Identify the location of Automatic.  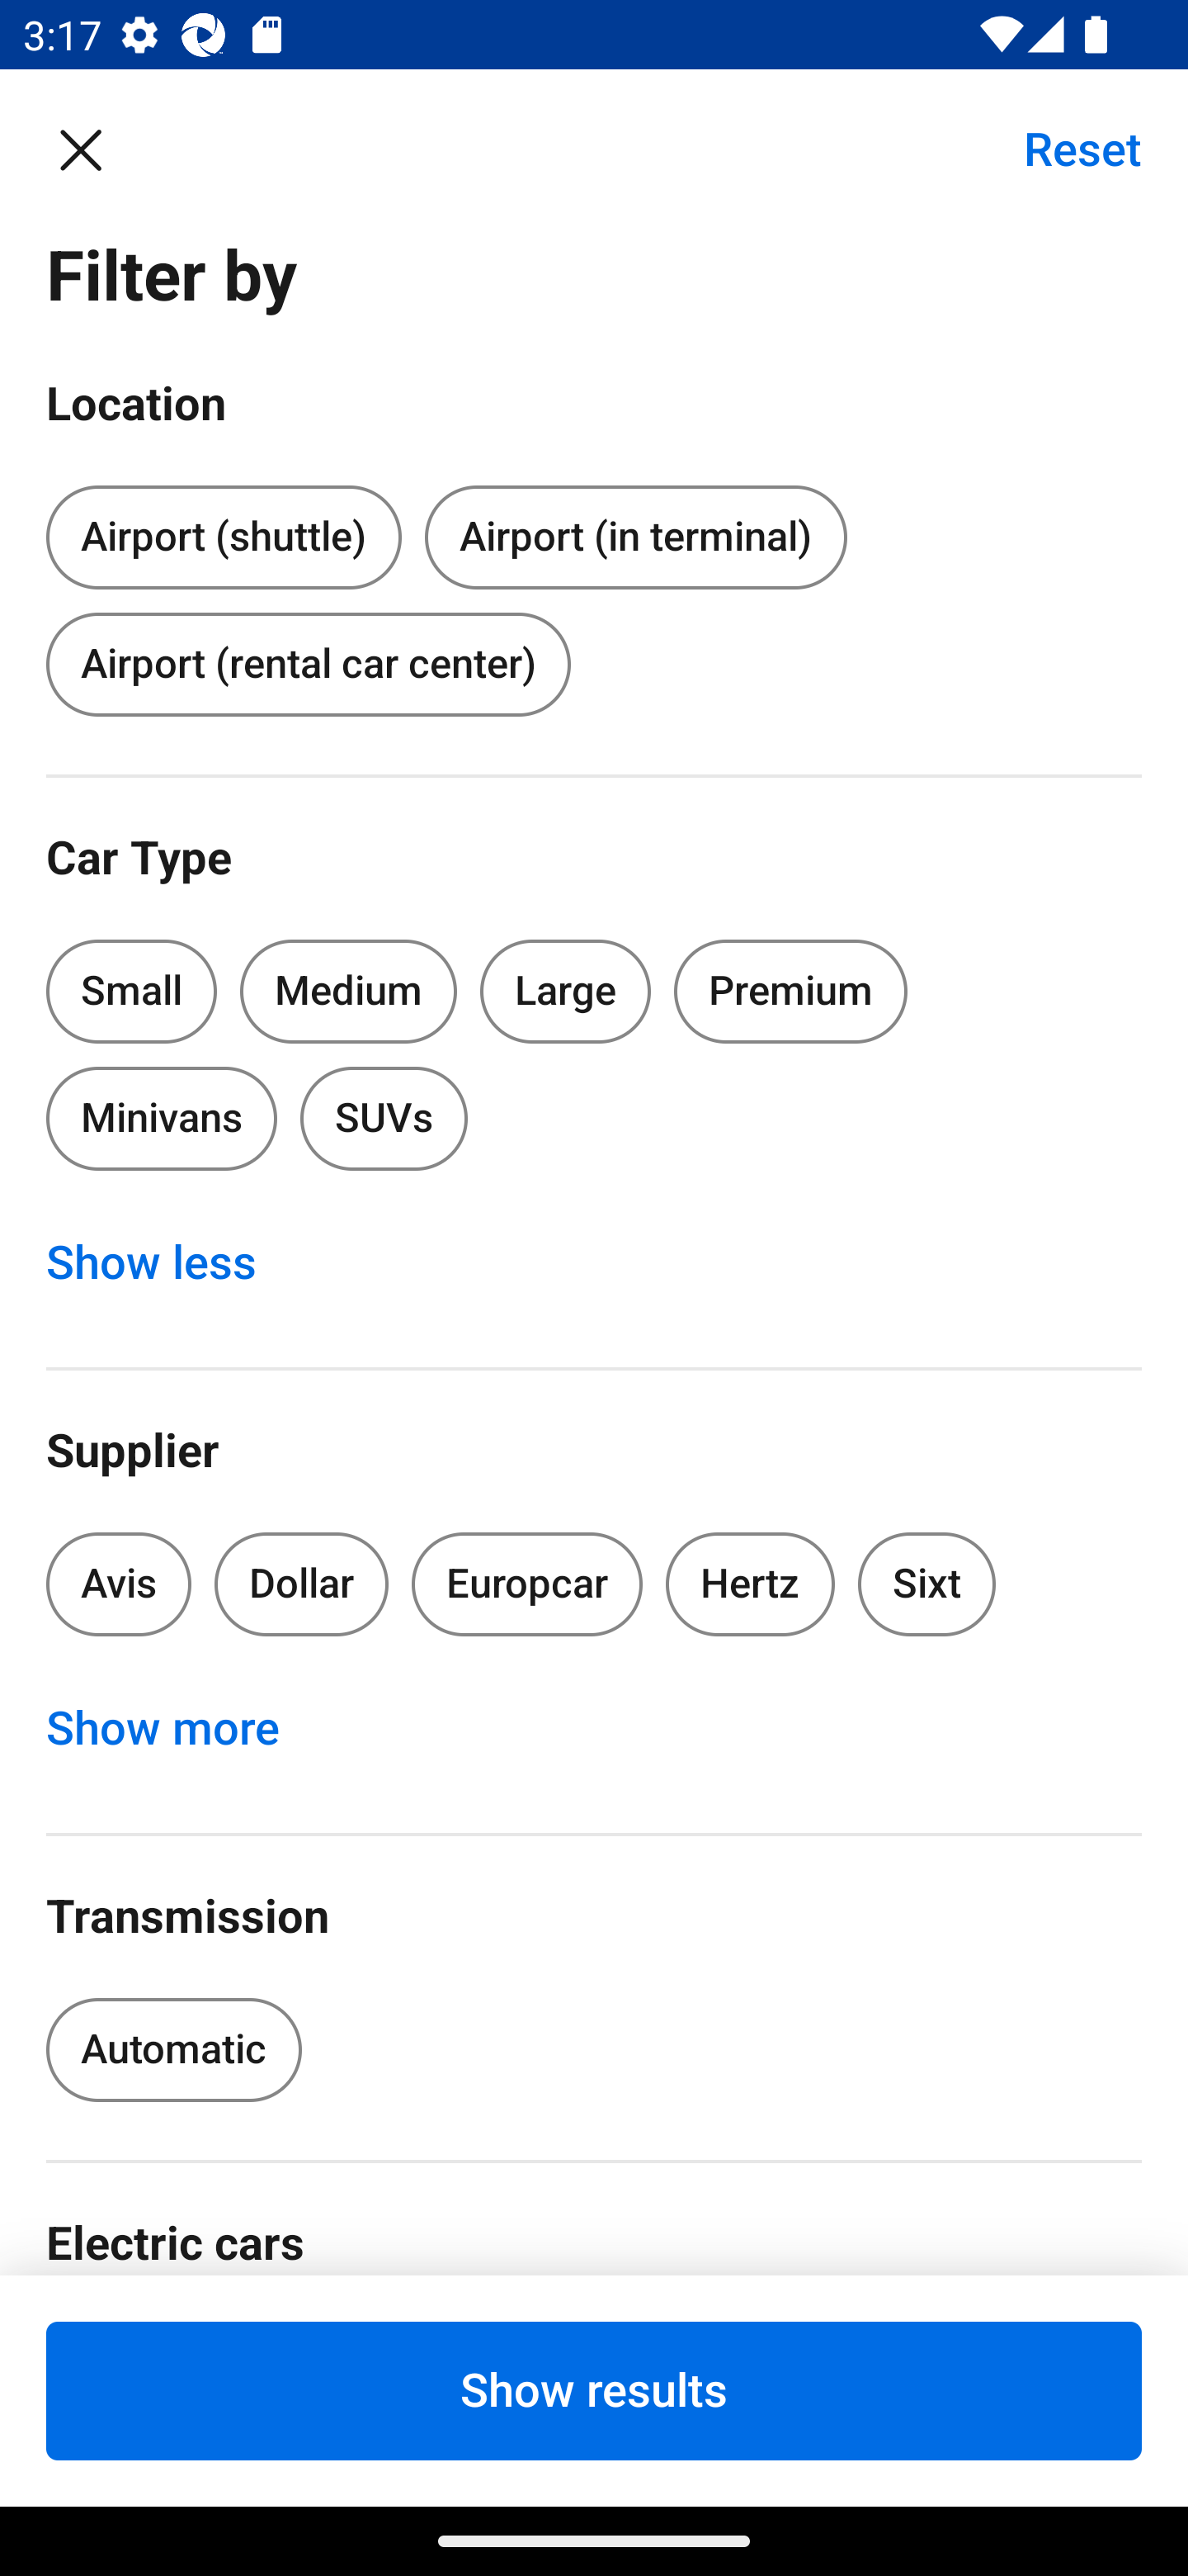
(173, 2050).